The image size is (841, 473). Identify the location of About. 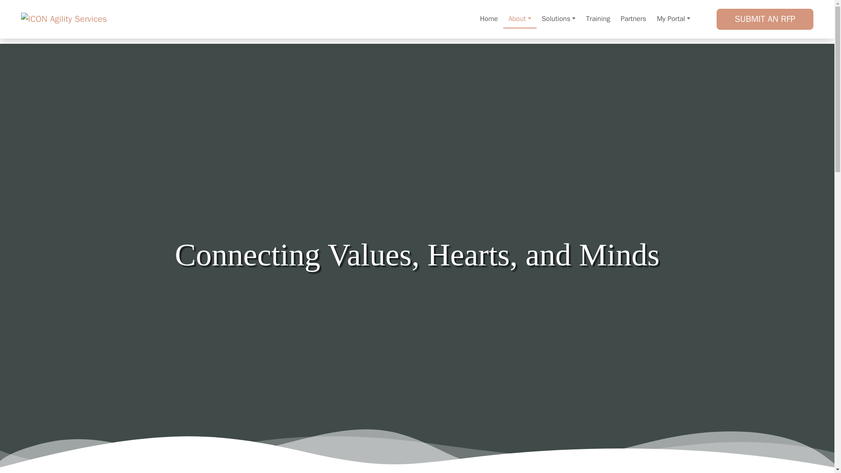
(519, 19).